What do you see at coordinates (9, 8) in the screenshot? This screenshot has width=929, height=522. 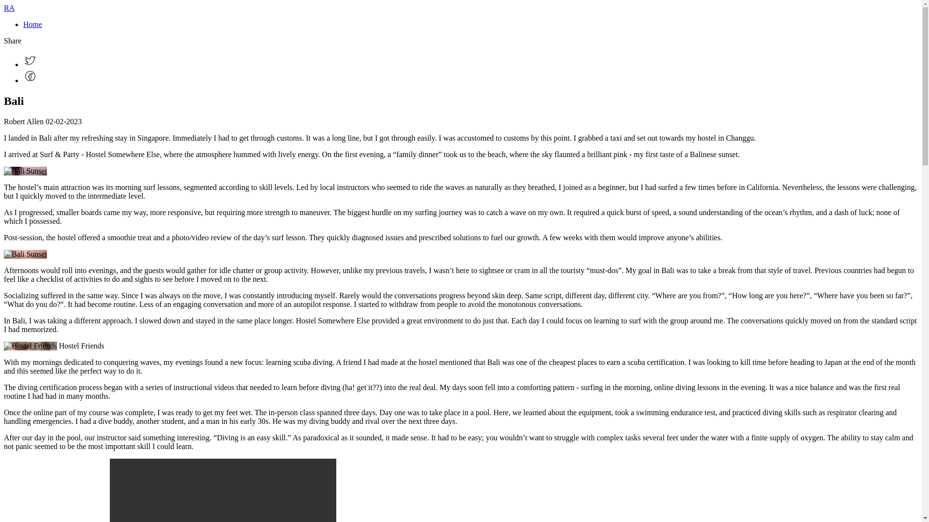 I see `RA` at bounding box center [9, 8].